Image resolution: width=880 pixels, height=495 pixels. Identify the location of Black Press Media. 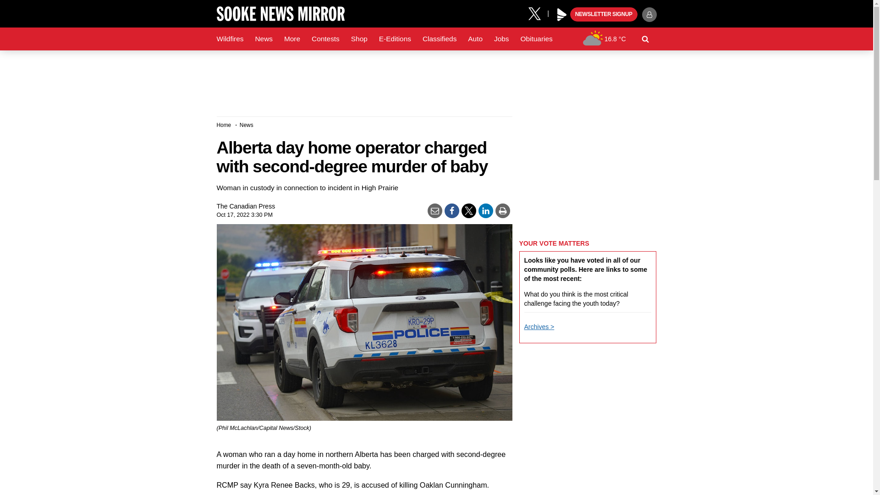
(562, 15).